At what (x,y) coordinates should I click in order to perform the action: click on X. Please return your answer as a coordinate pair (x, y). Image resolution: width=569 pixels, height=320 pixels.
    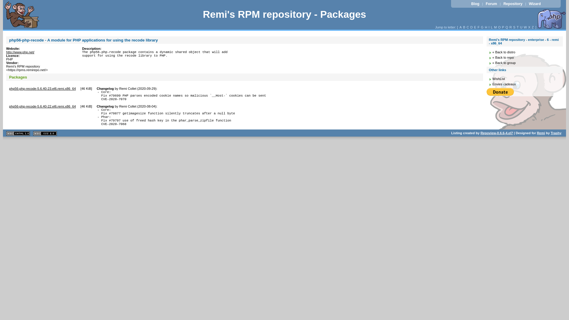
    Looking at the image, I should click on (529, 27).